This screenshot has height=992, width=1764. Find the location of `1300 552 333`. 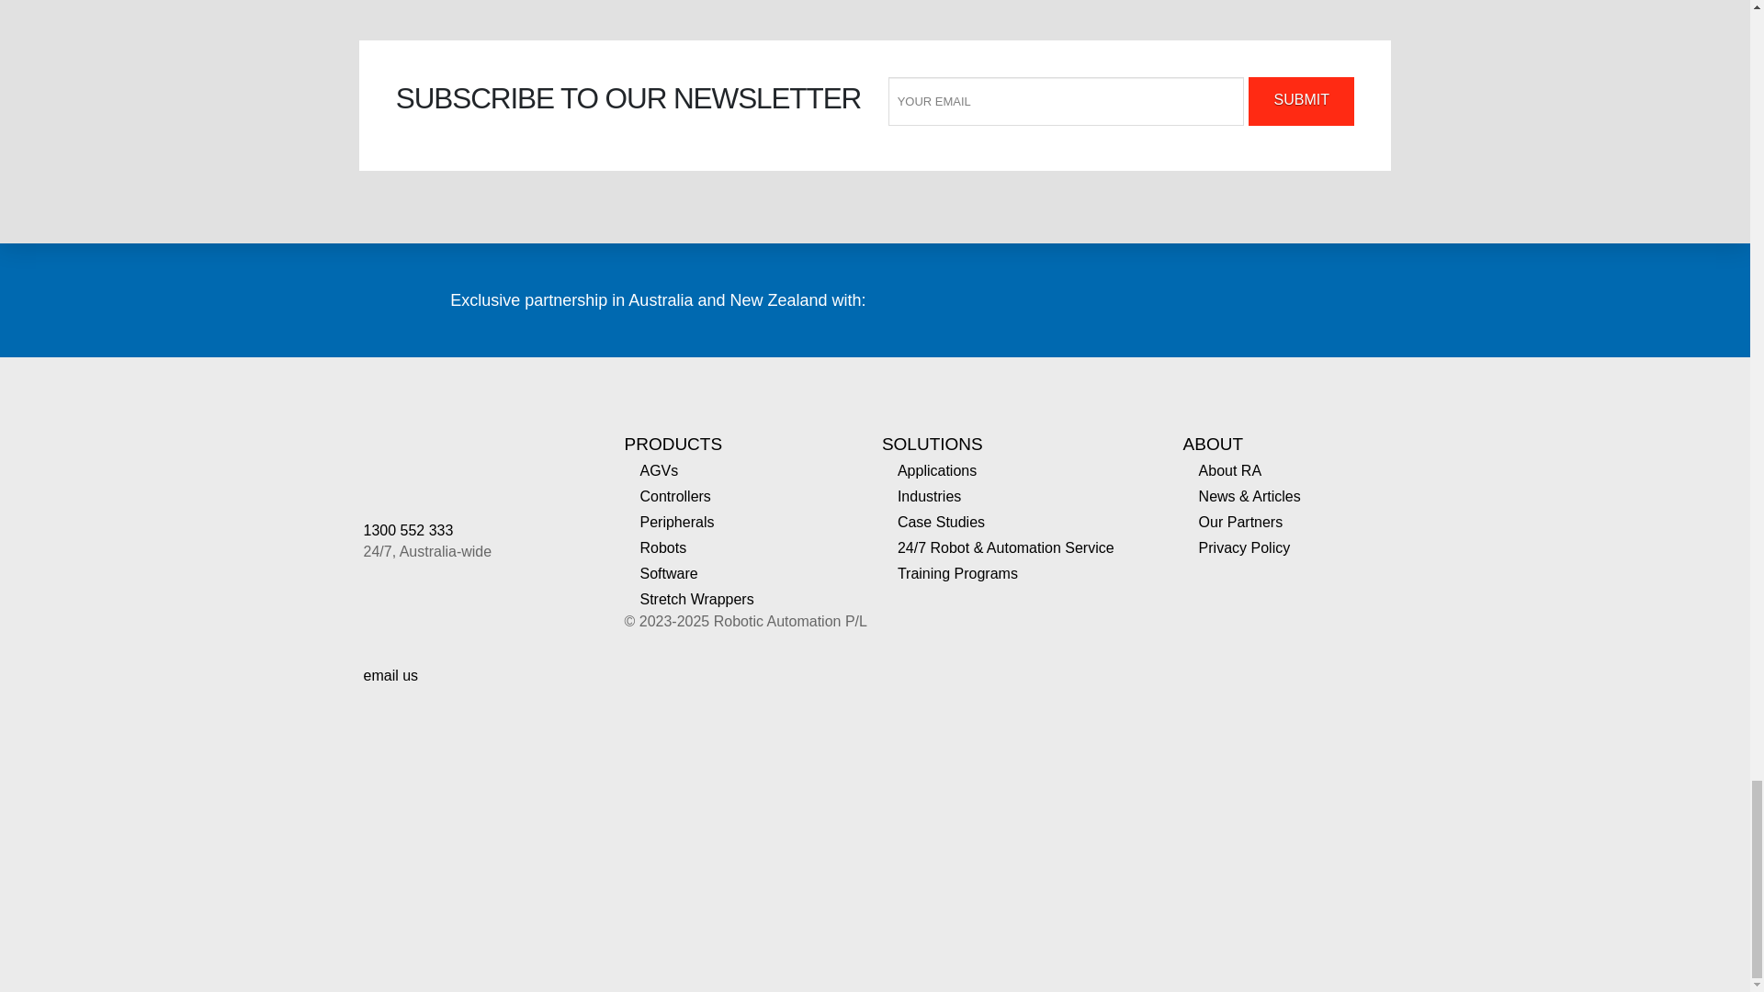

1300 552 333 is located at coordinates (408, 531).